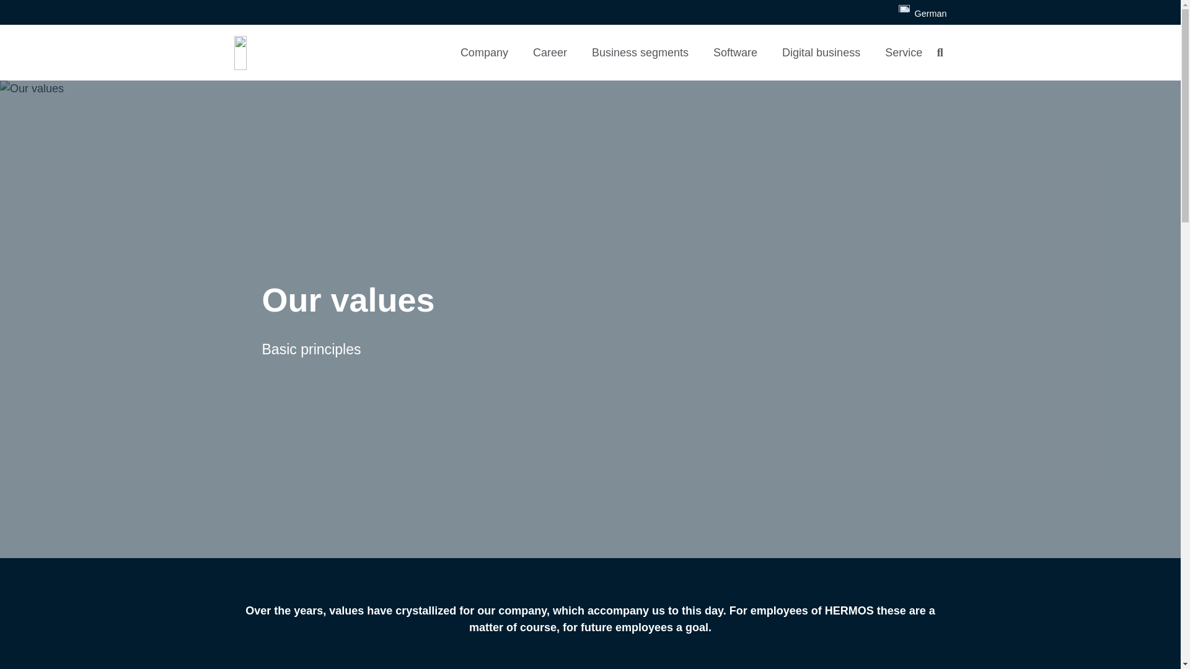  What do you see at coordinates (485, 52) in the screenshot?
I see `Company` at bounding box center [485, 52].